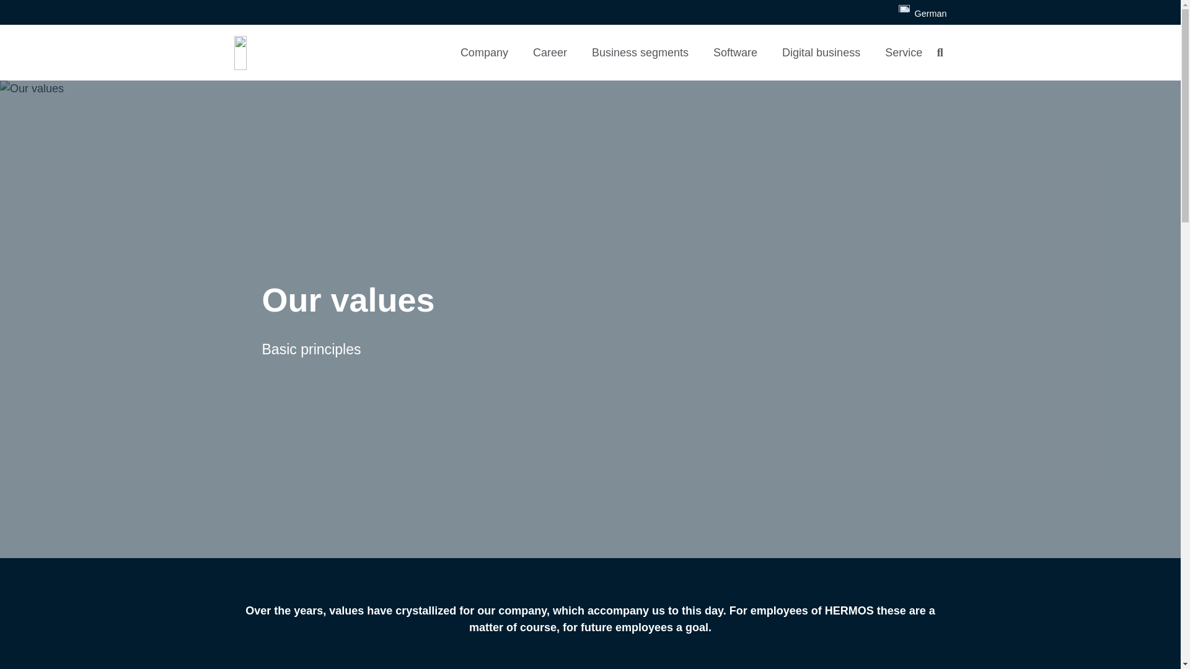  What do you see at coordinates (485, 52) in the screenshot?
I see `Company` at bounding box center [485, 52].